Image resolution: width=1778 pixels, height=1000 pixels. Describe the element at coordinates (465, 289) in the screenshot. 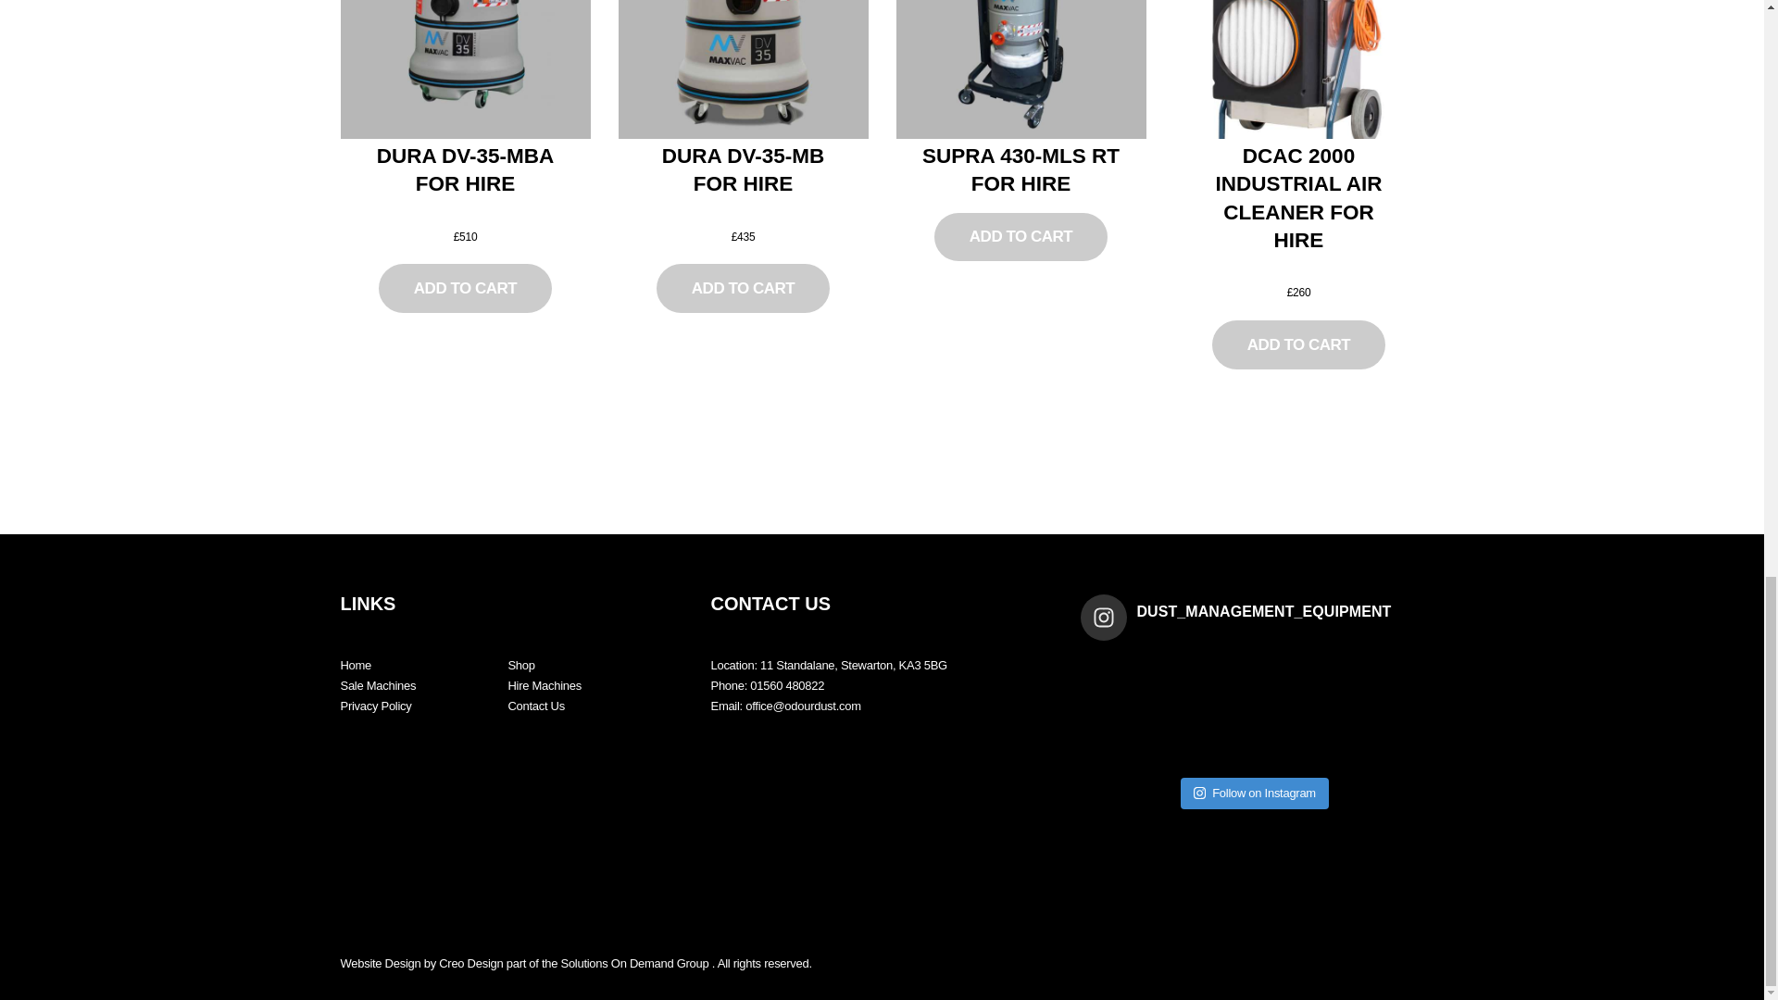

I see `ADD TO CART` at that location.